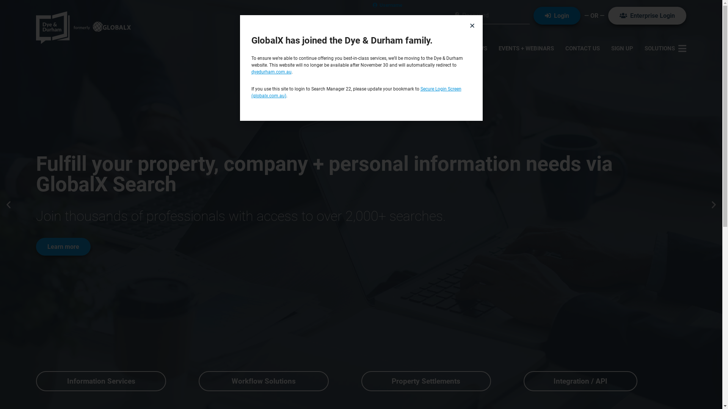 The image size is (728, 409). Describe the element at coordinates (622, 48) in the screenshot. I see `SIGN UP` at that location.